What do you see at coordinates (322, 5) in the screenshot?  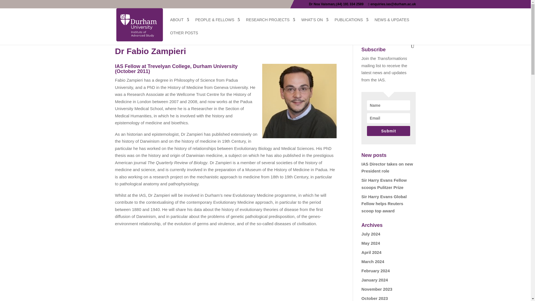 I see `Dr Noa Vaisman` at bounding box center [322, 5].